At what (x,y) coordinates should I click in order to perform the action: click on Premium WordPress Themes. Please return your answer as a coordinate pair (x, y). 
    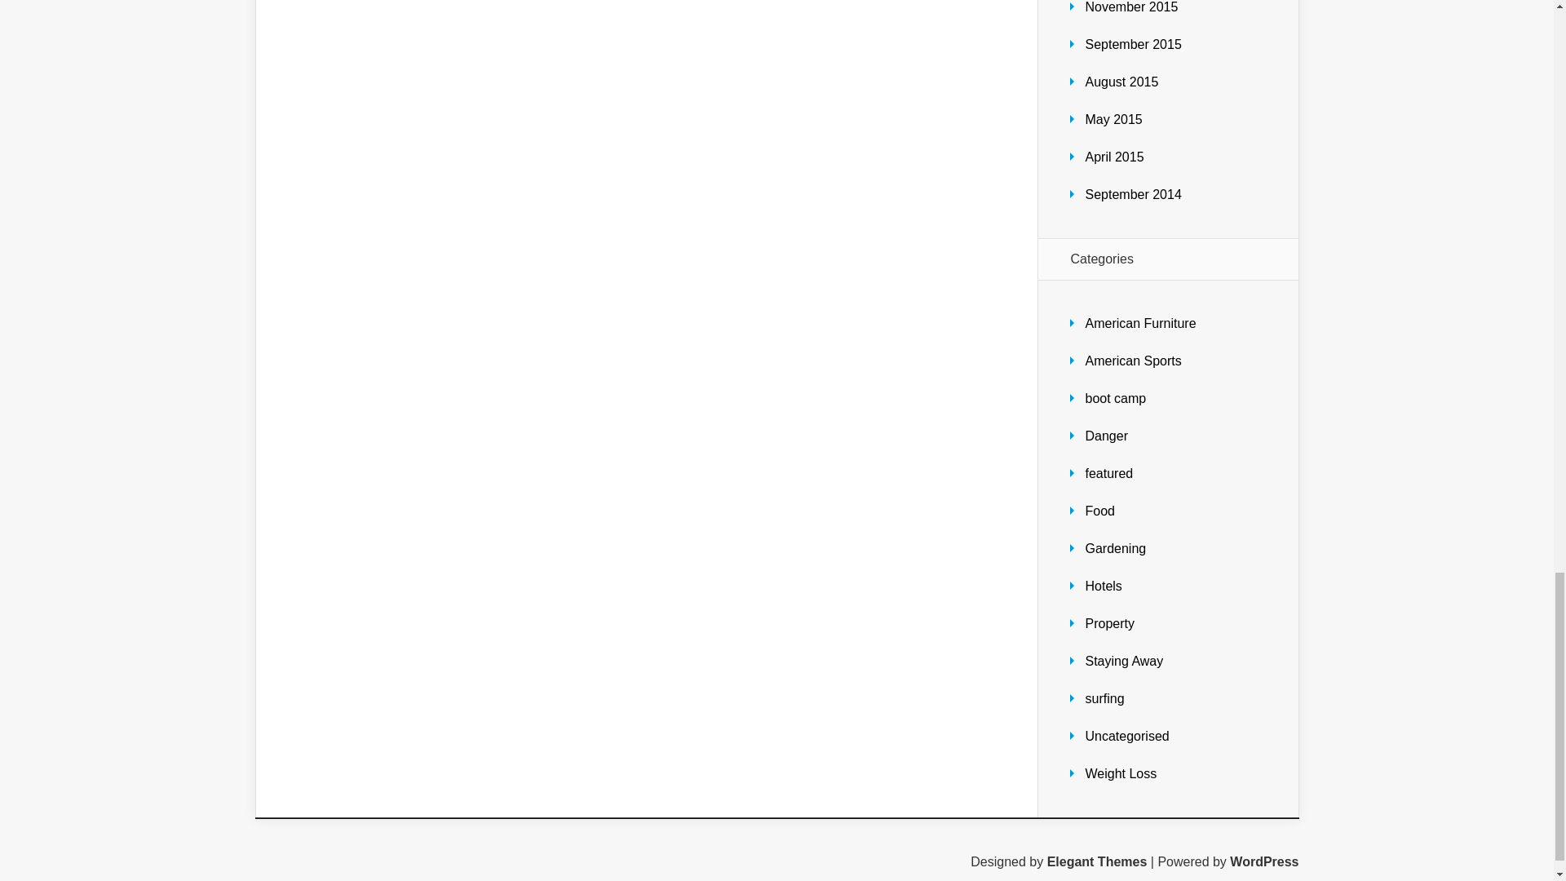
    Looking at the image, I should click on (1098, 861).